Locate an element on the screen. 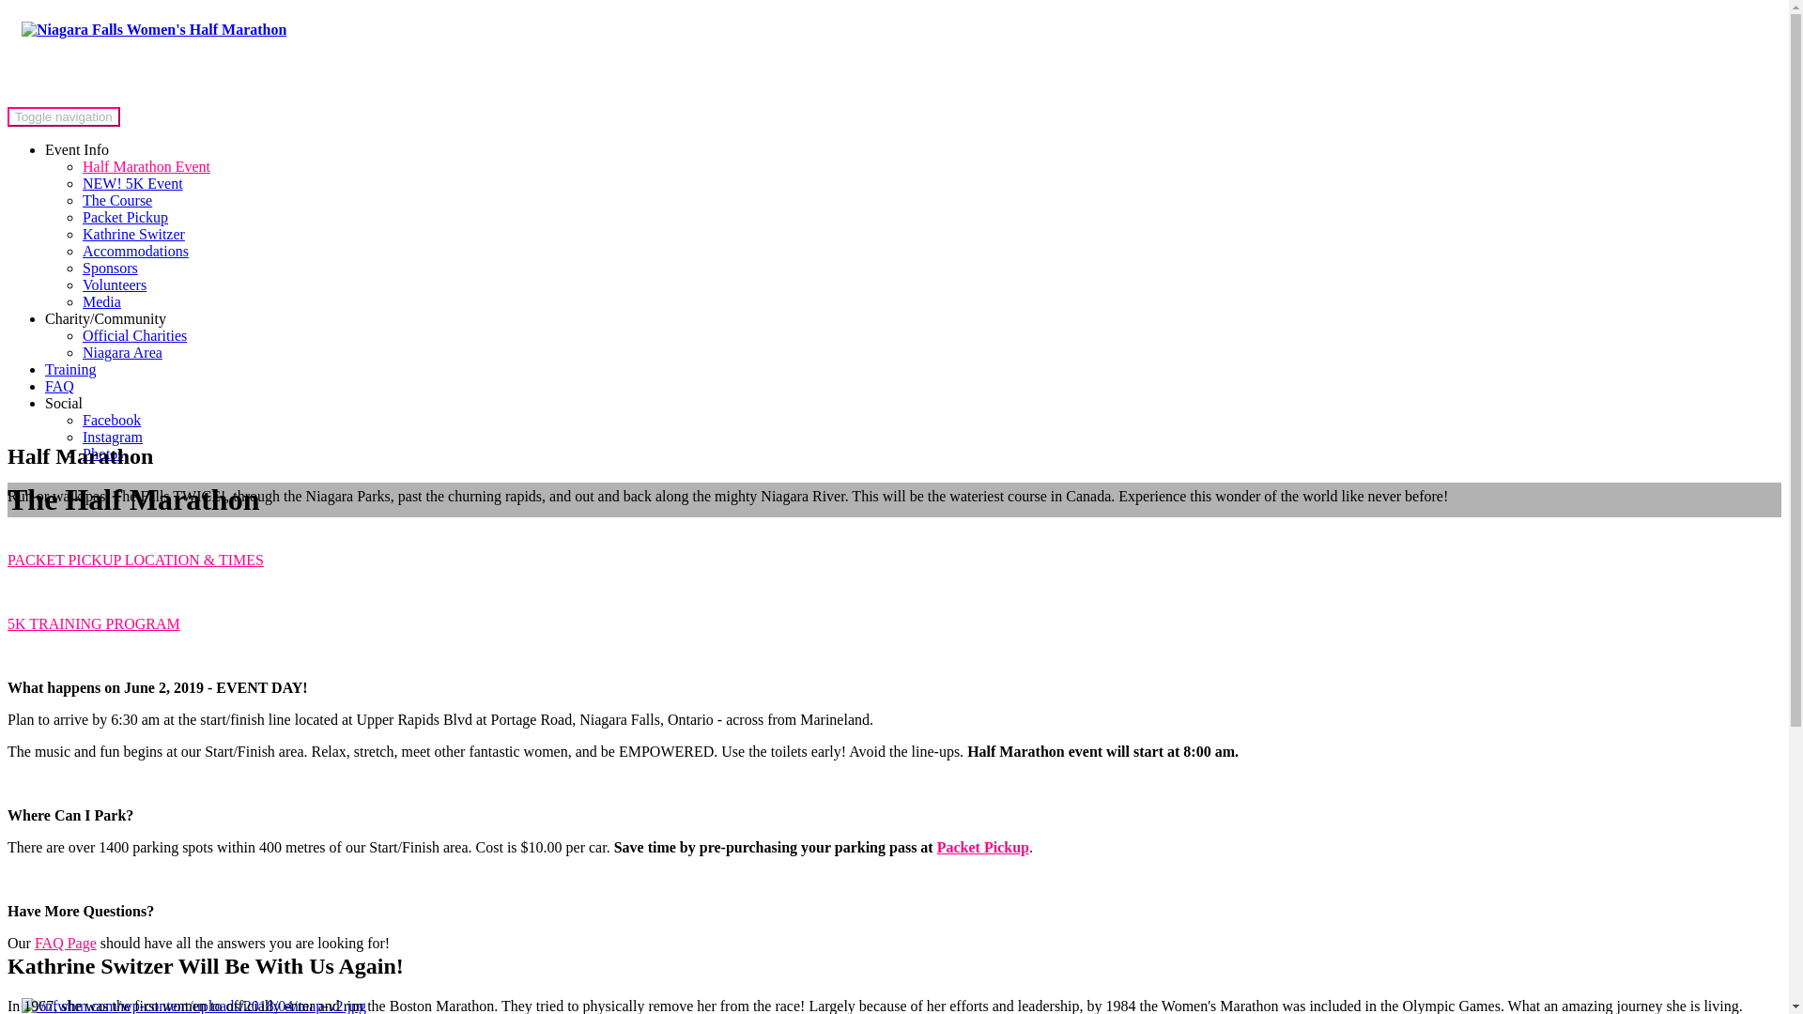 The height and width of the screenshot is (1014, 1803). Instagram is located at coordinates (113, 437).